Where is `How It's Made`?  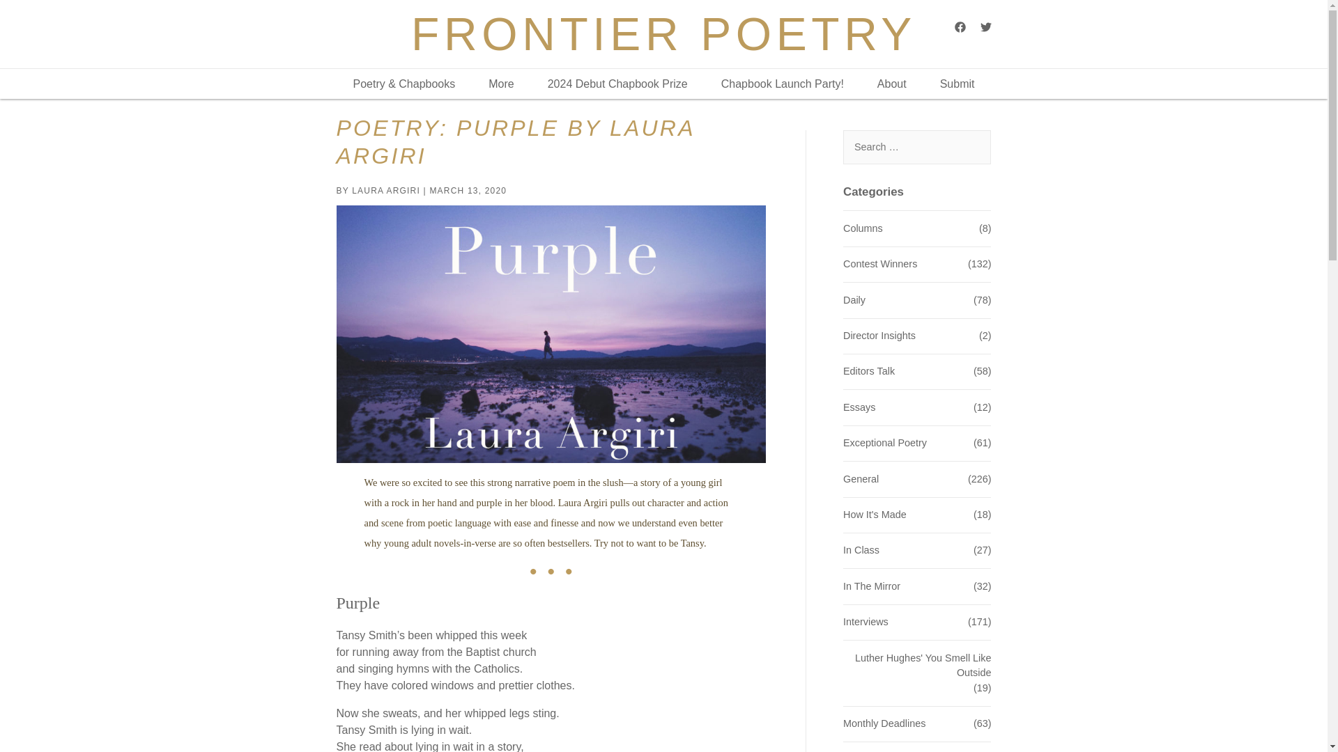 How It's Made is located at coordinates (875, 515).